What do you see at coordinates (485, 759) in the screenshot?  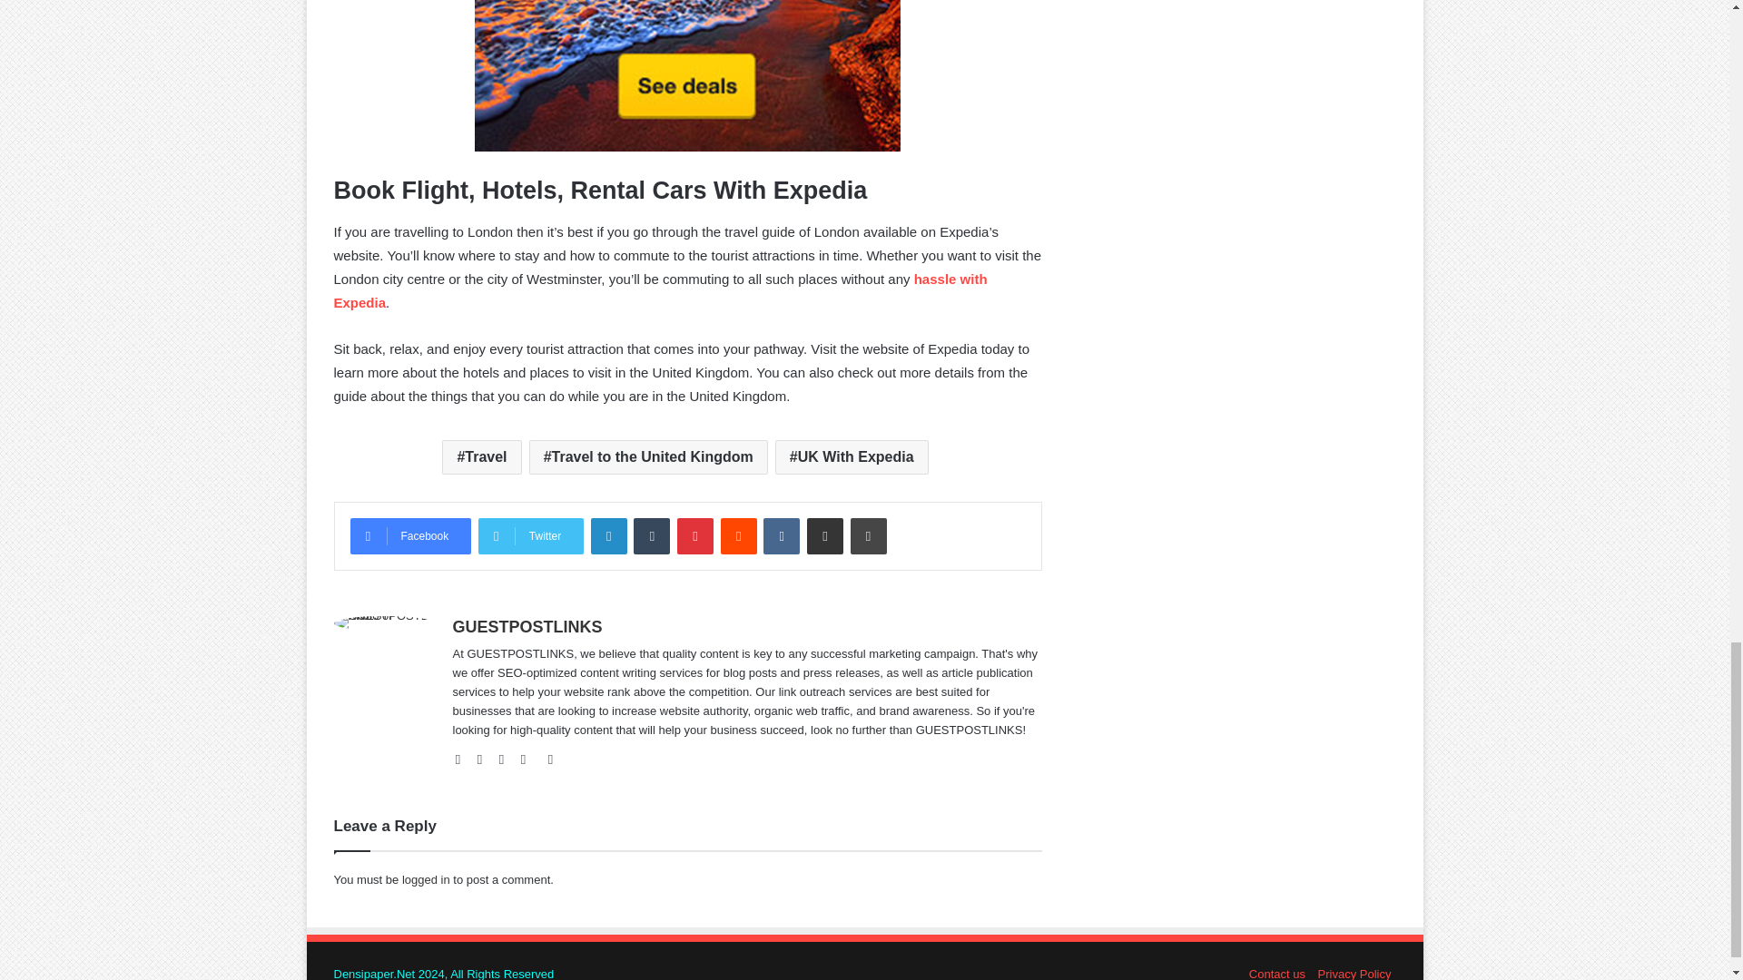 I see `Facebook` at bounding box center [485, 759].